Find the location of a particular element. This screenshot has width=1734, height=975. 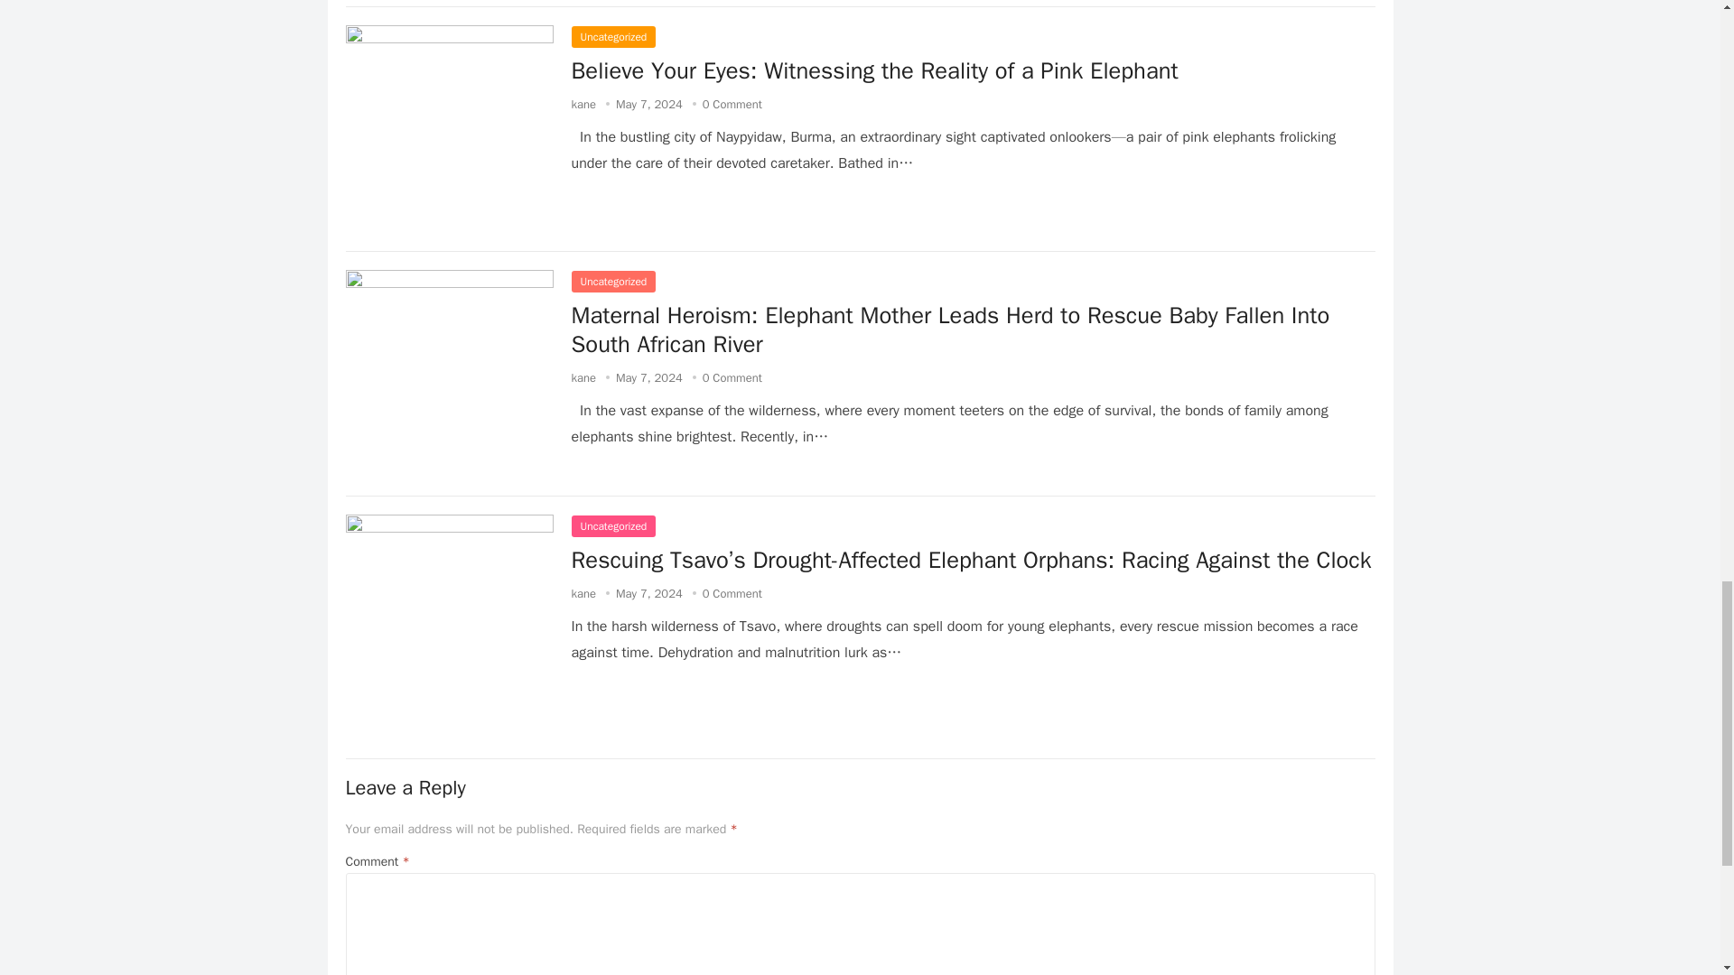

Posts by kane is located at coordinates (583, 377).